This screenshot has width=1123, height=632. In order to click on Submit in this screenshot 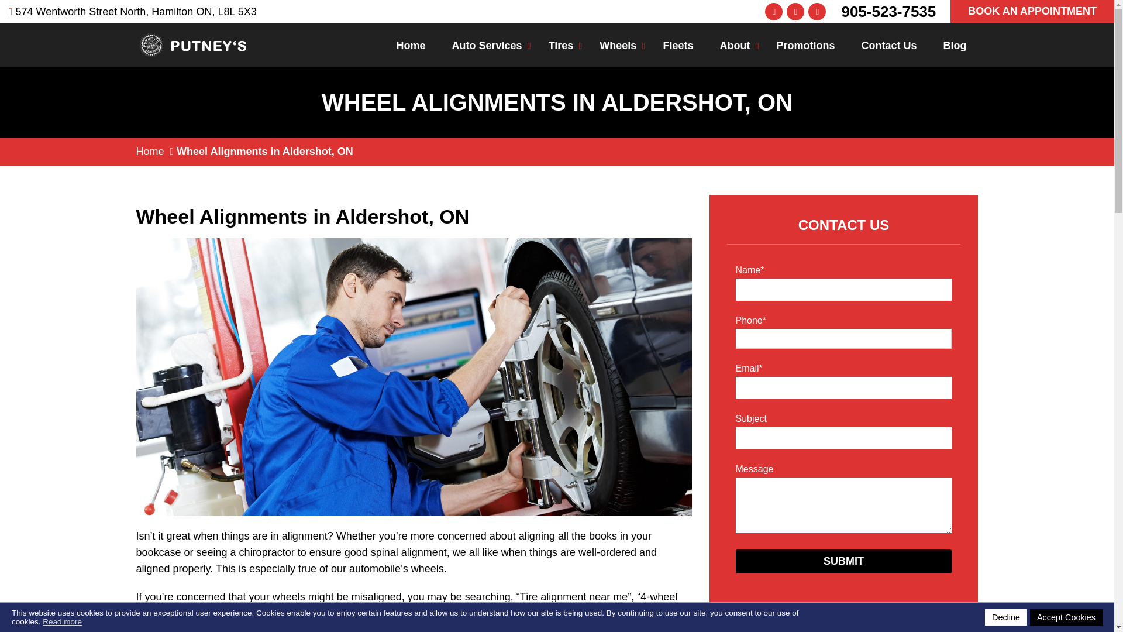, I will do `click(843, 561)`.